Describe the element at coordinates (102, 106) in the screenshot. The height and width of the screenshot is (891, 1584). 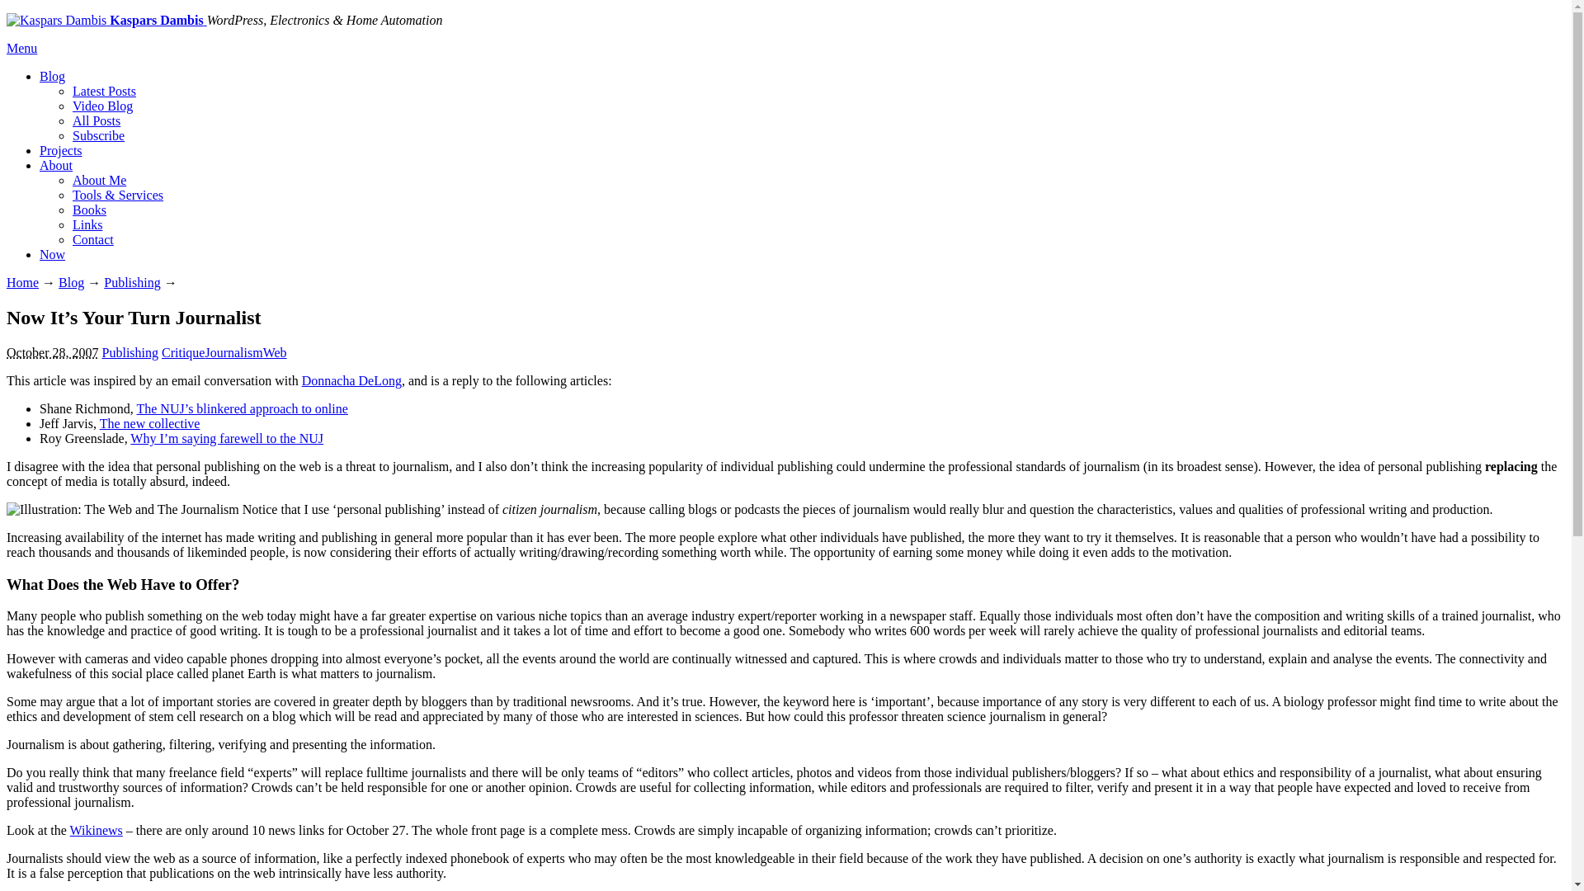
I see `Video Blog` at that location.